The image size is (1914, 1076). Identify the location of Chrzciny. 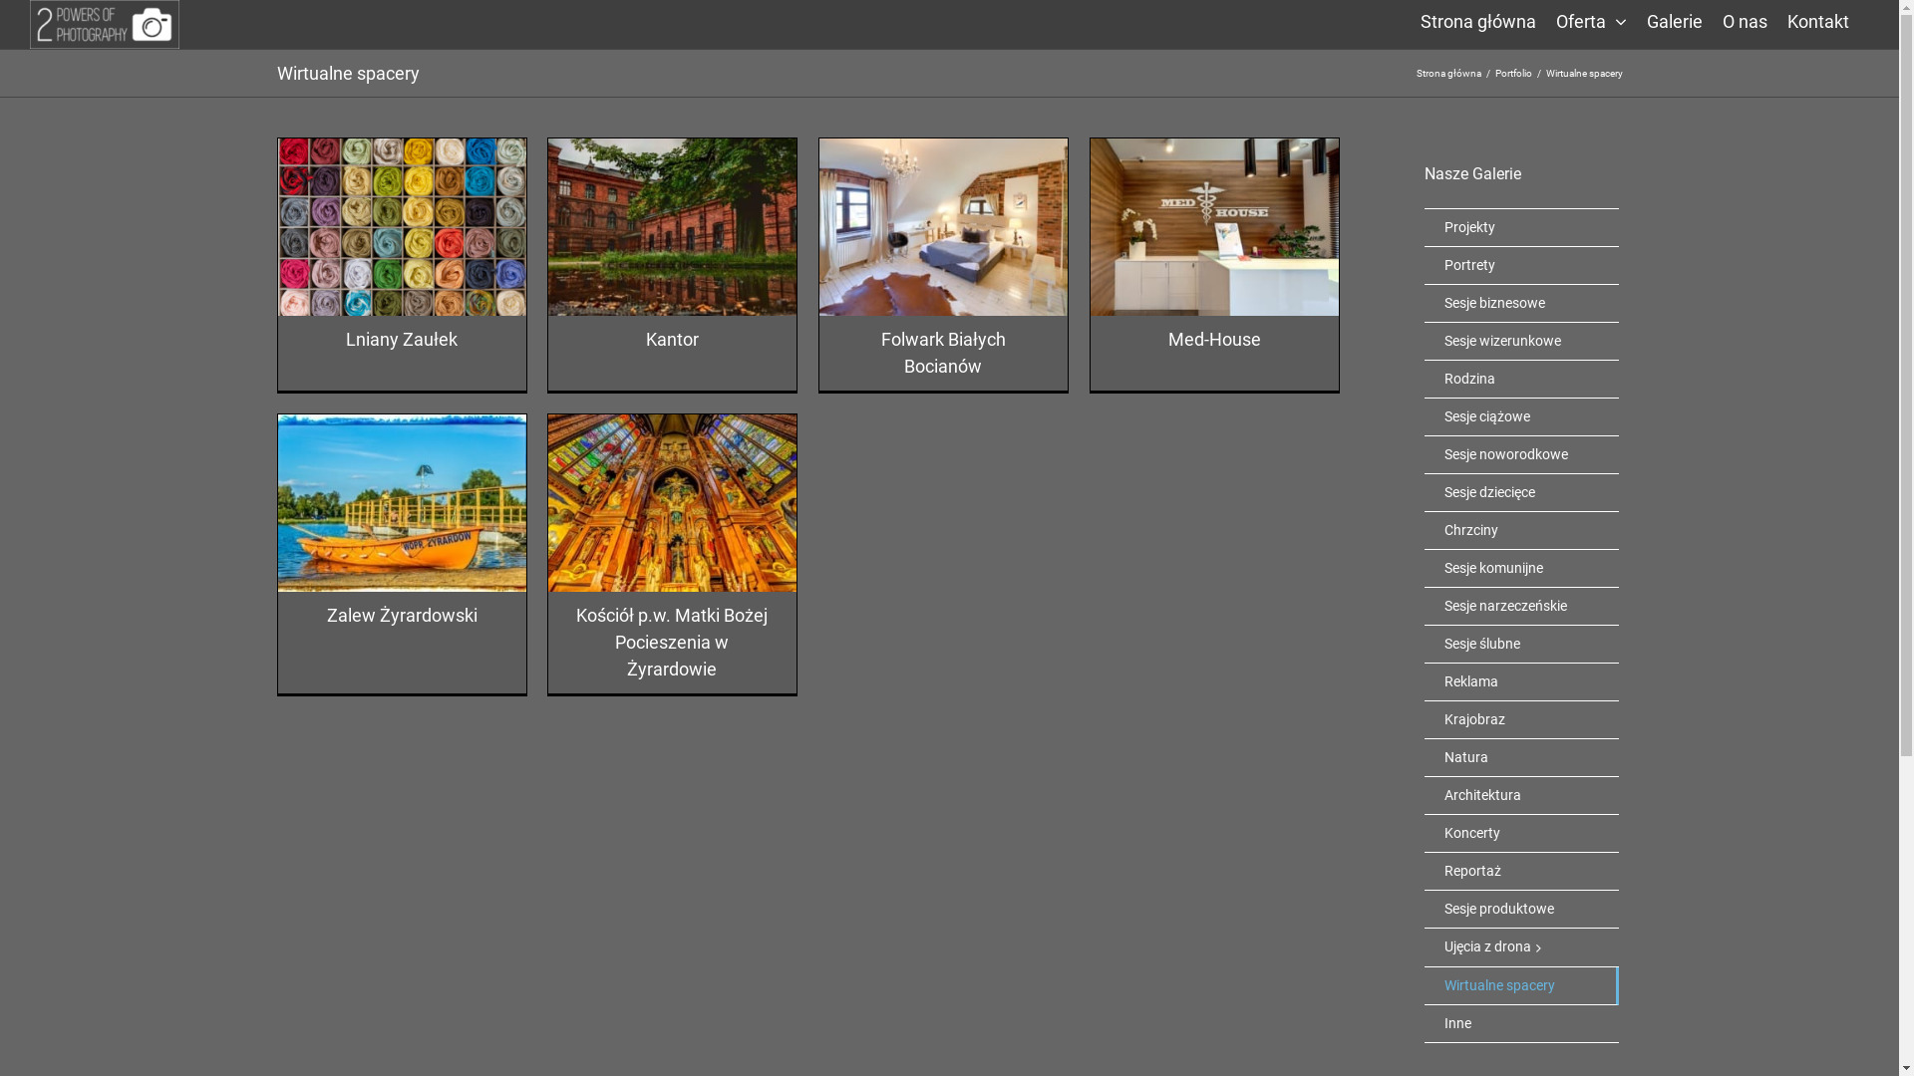
(1521, 531).